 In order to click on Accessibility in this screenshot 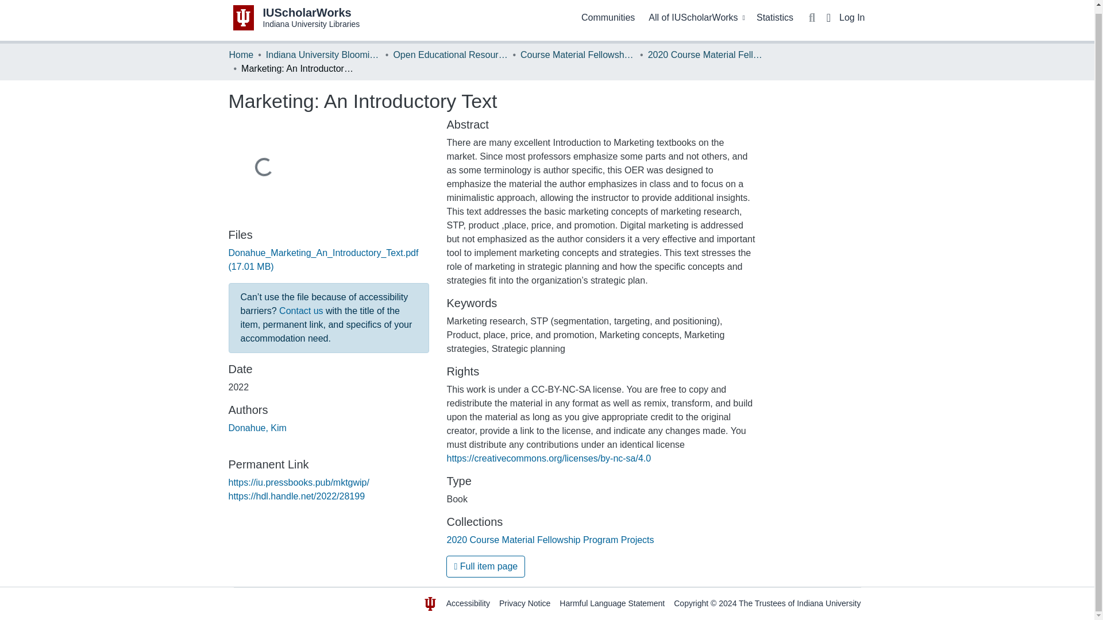, I will do `click(525, 603)`.